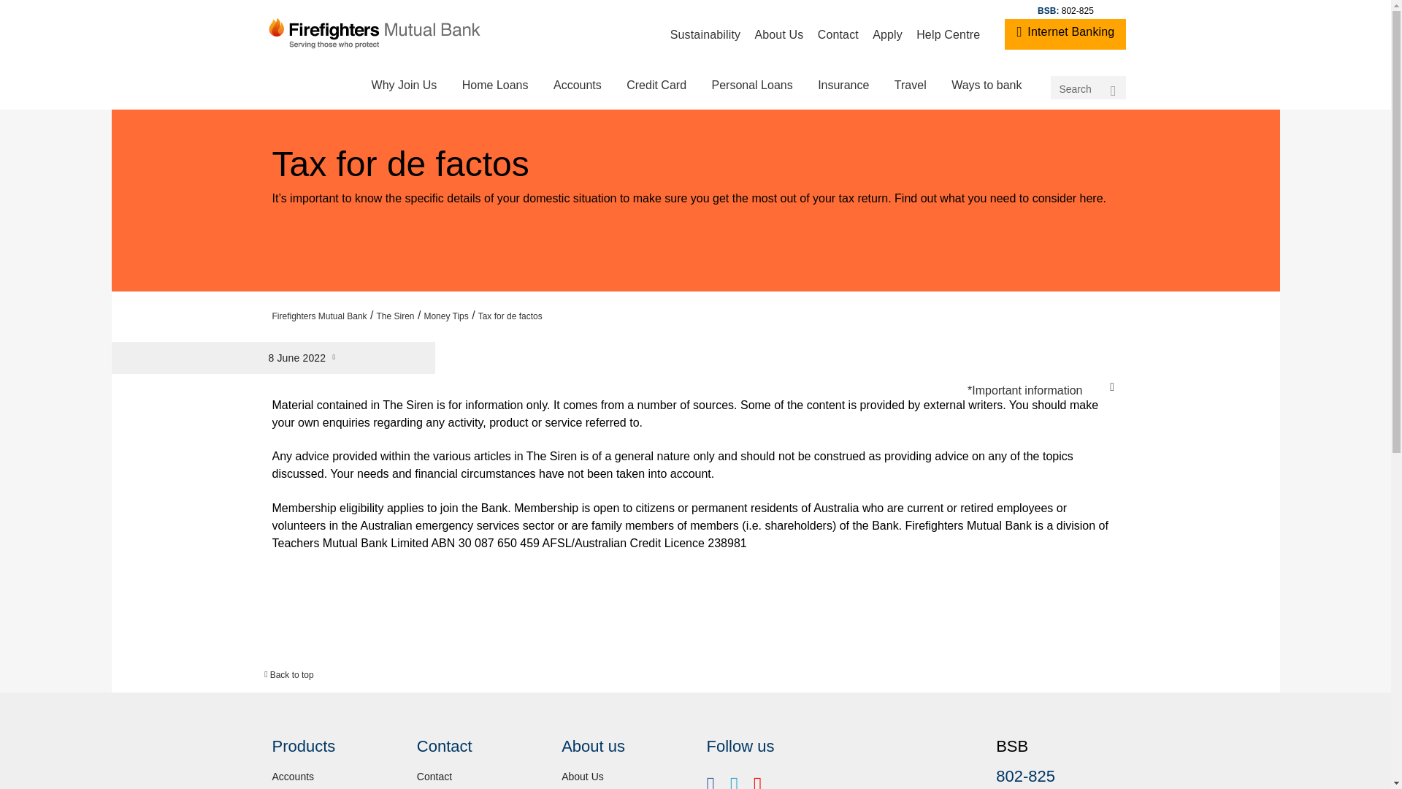 The height and width of the screenshot is (789, 1402). What do you see at coordinates (578, 85) in the screenshot?
I see `Accounts` at bounding box center [578, 85].